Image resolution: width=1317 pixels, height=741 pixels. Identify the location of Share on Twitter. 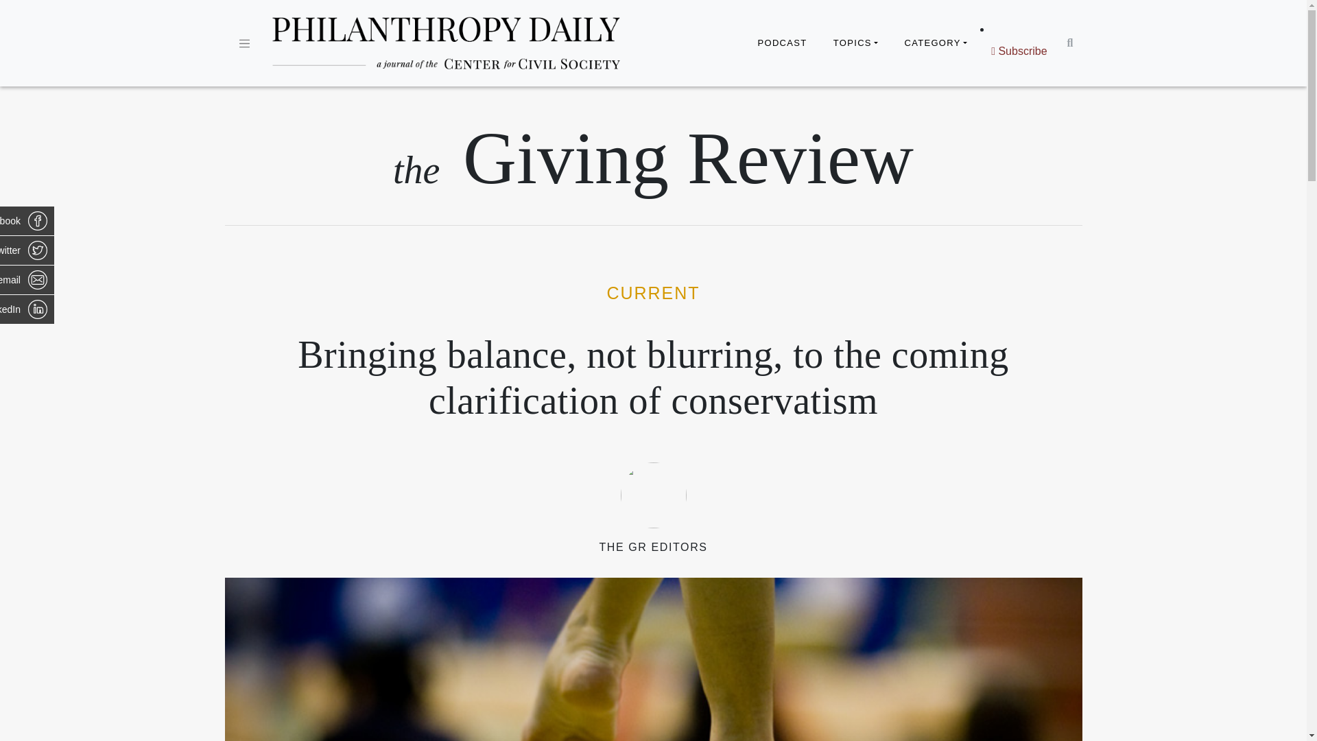
(27, 250).